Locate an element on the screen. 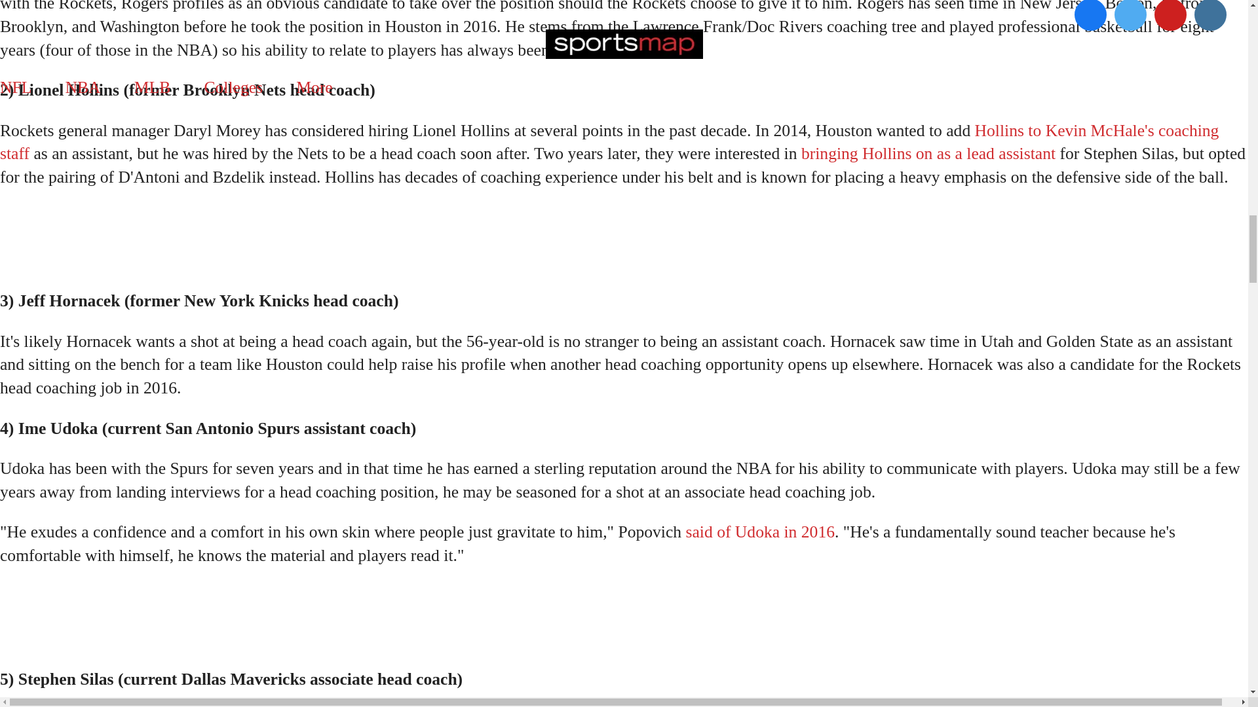 This screenshot has height=707, width=1258. bringing Hollins on as a lead assistant is located at coordinates (928, 153).